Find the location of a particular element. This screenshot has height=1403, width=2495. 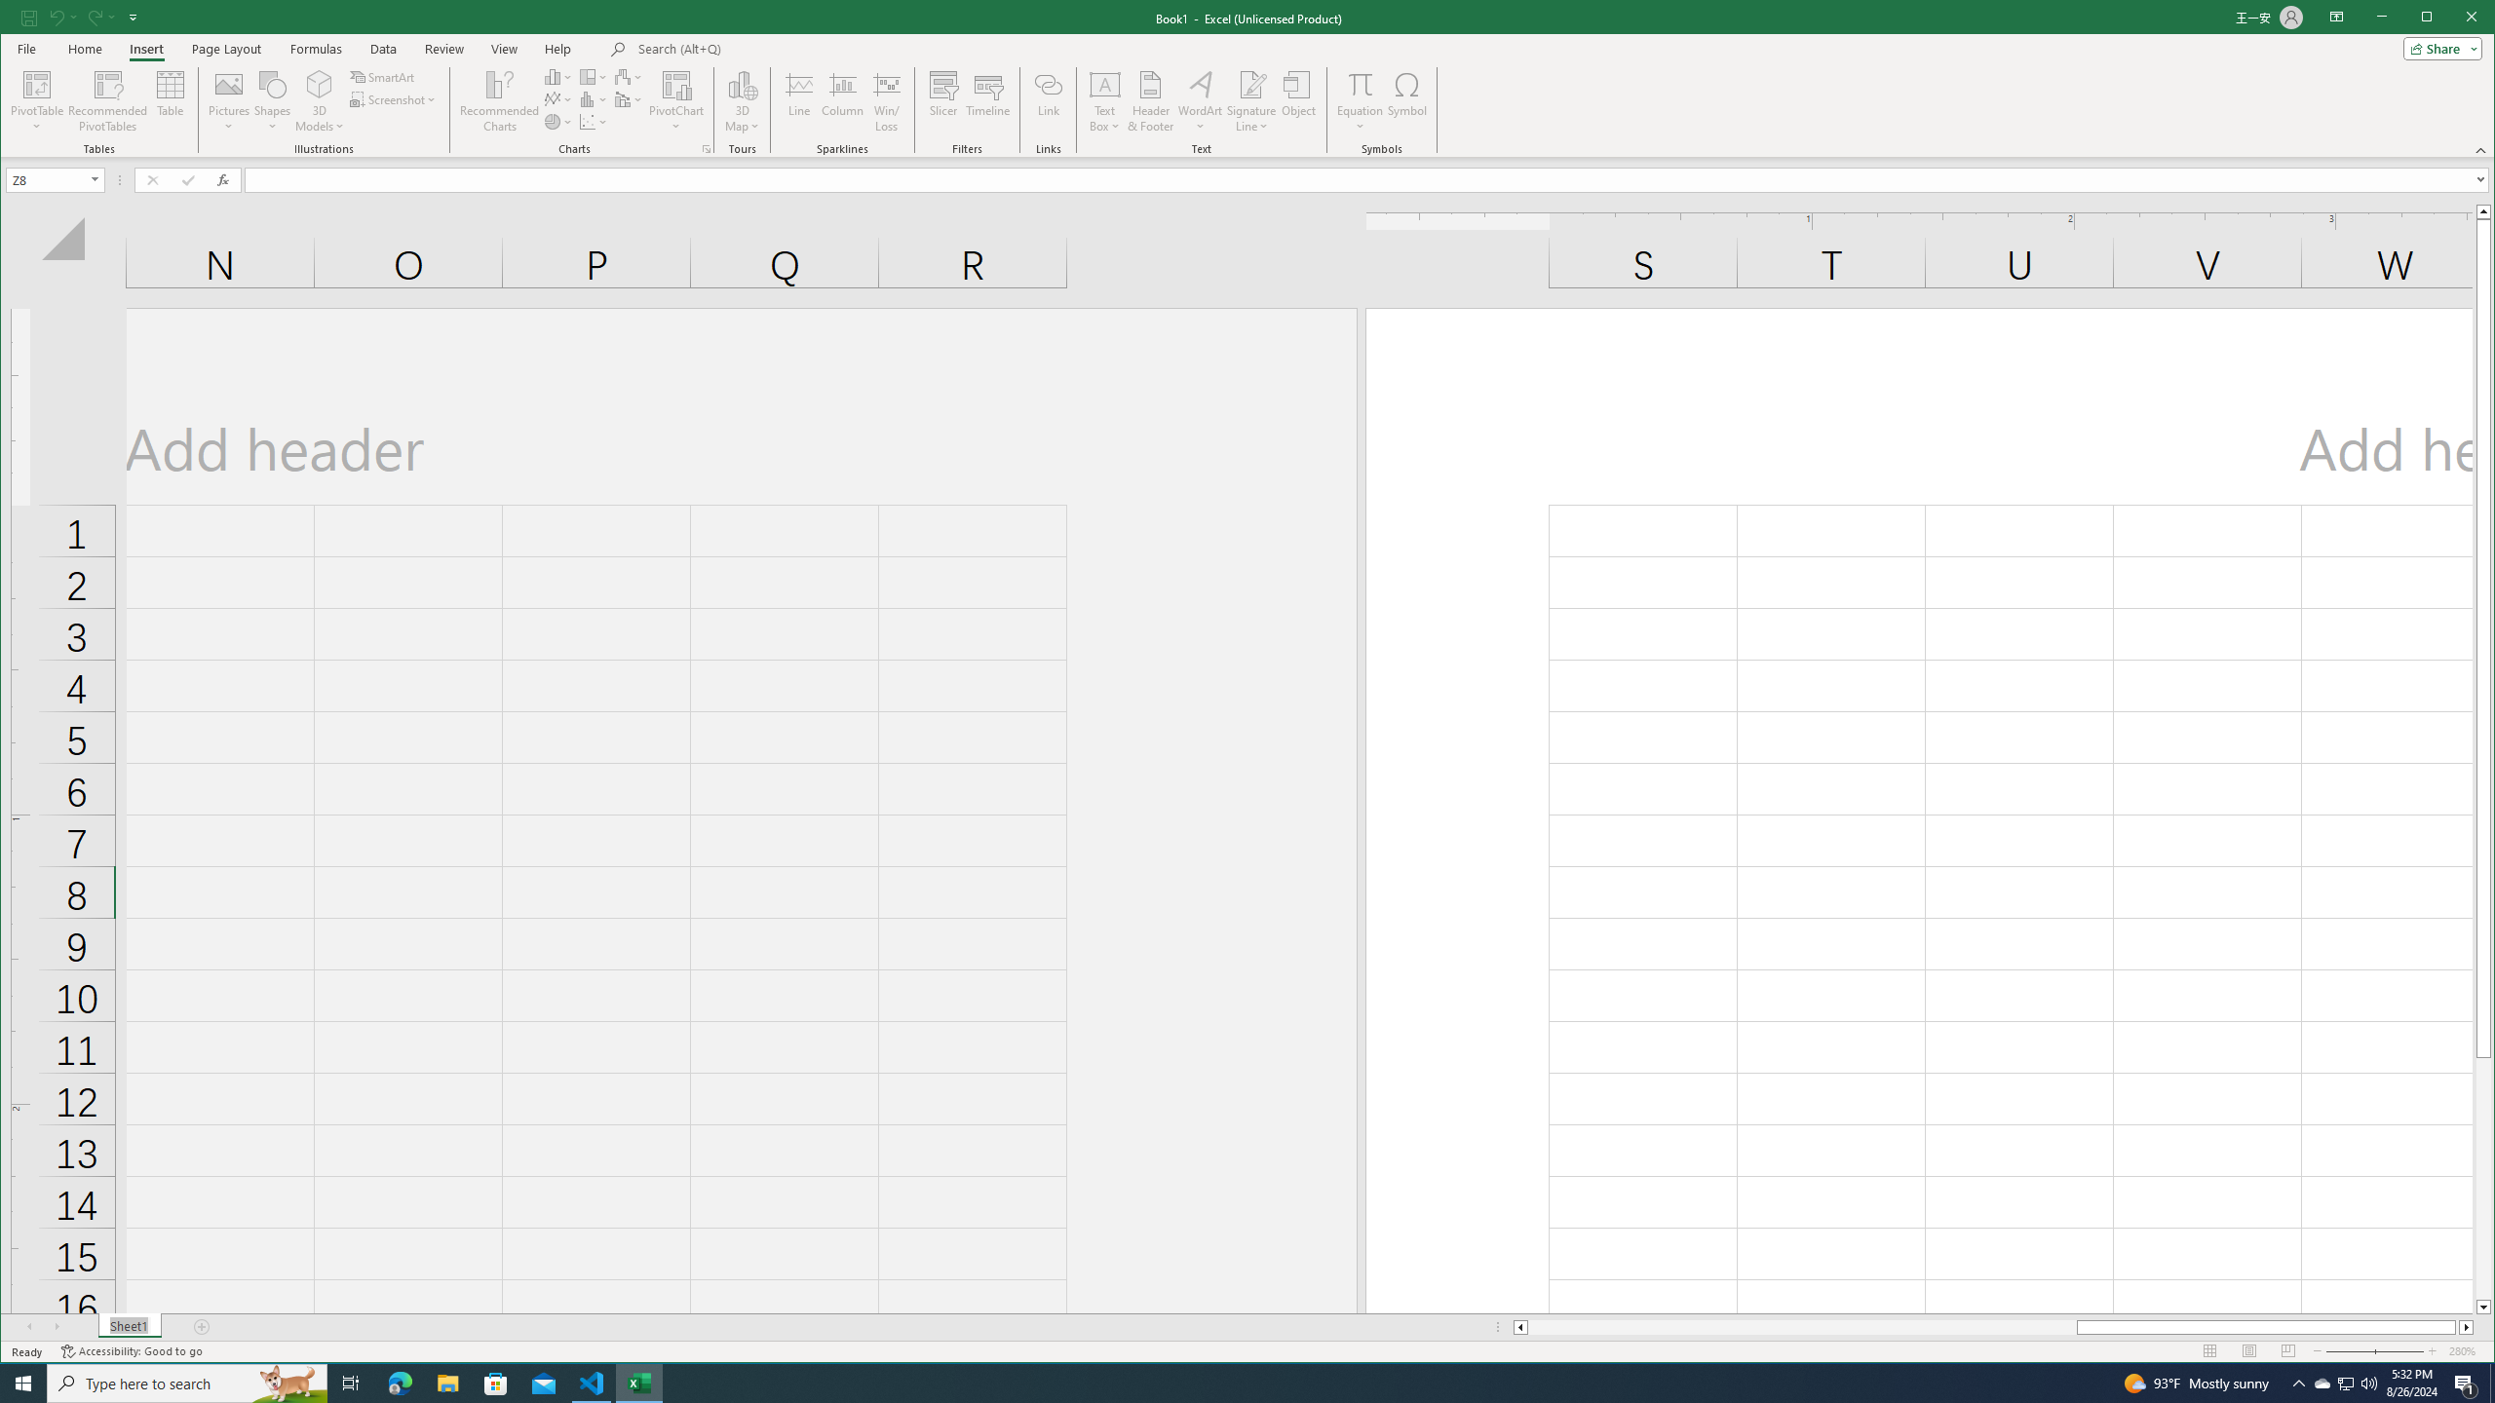

Win/Loss is located at coordinates (629, 76).